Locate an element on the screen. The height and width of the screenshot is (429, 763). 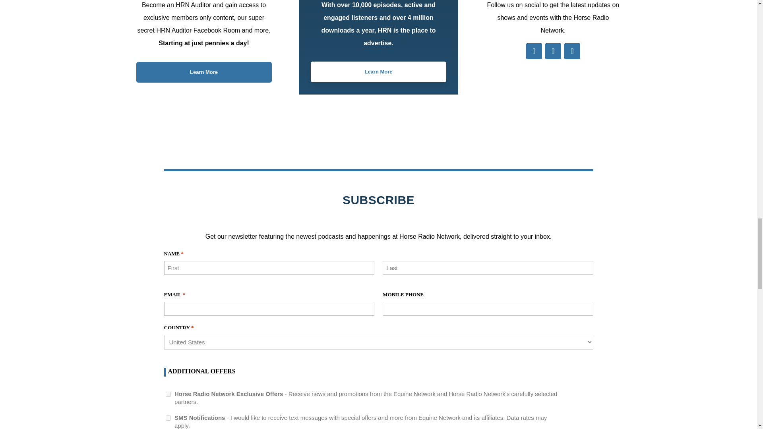
93fb1963-89c1-40c7-b967-062a60801eb8 is located at coordinates (168, 394).